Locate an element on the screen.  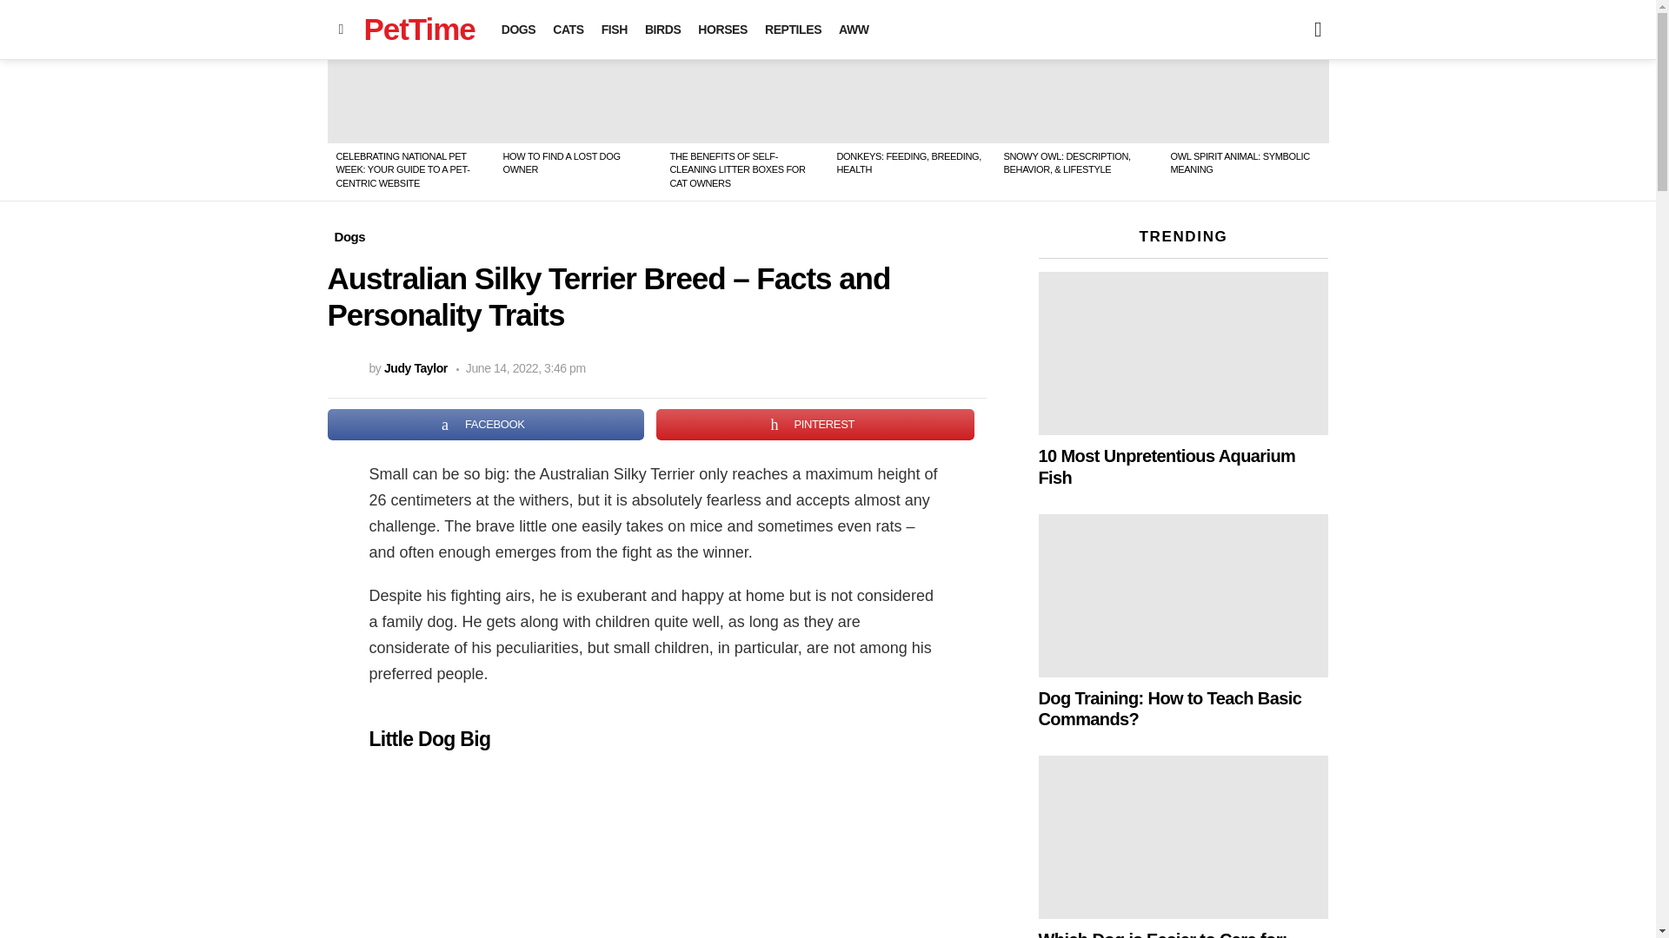
DOGS is located at coordinates (518, 30).